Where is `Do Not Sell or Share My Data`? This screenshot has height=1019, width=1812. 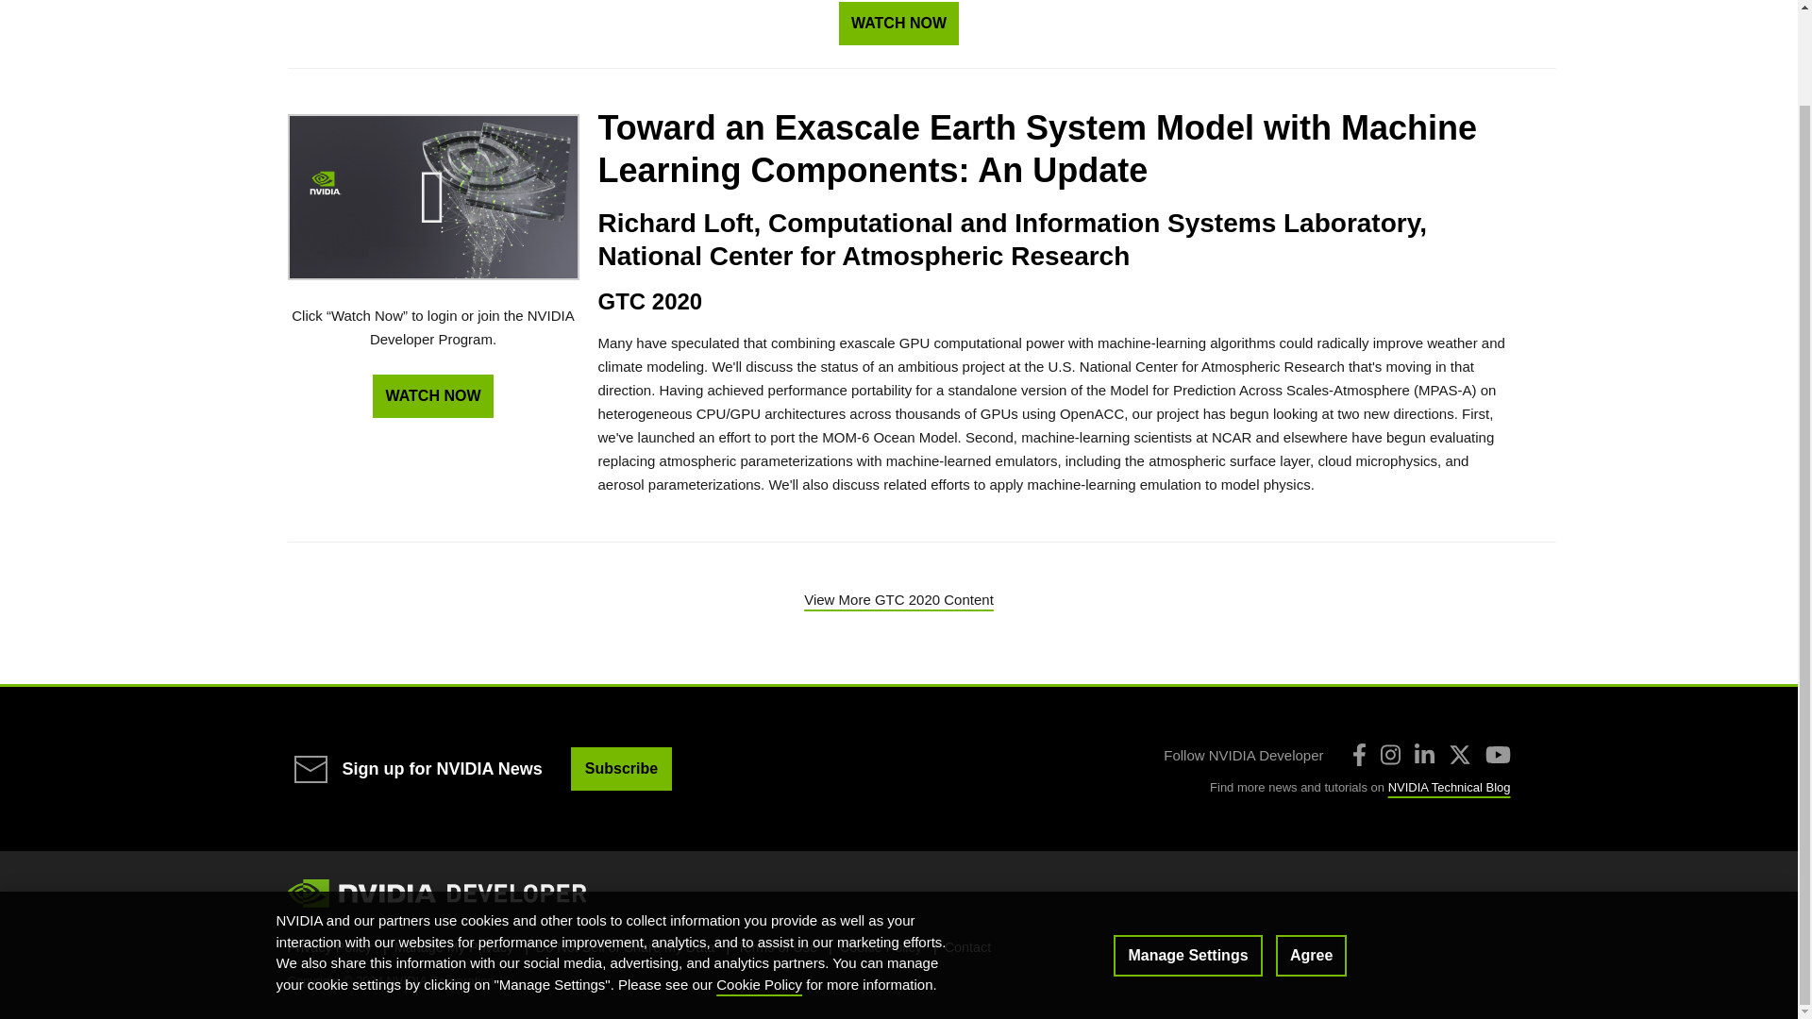
Do Not Sell or Share My Data is located at coordinates (626, 946).